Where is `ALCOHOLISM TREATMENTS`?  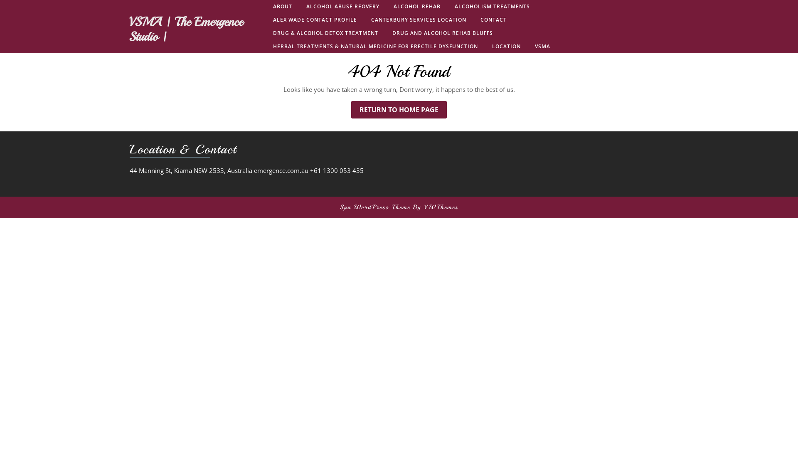 ALCOHOLISM TREATMENTS is located at coordinates (492, 7).